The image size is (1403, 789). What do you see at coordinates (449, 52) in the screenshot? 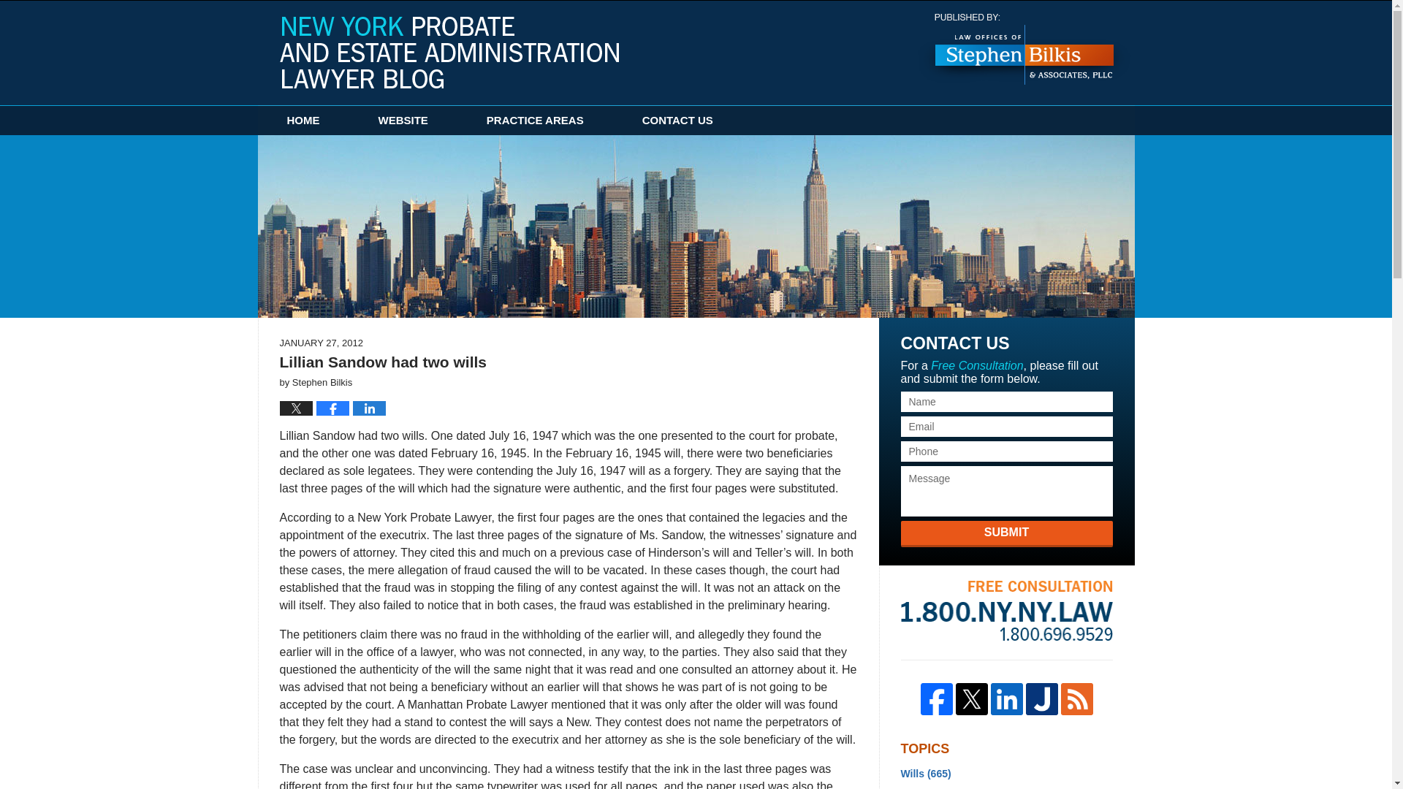
I see `New York Probate and Estate Administration Lawyer Blog` at bounding box center [449, 52].